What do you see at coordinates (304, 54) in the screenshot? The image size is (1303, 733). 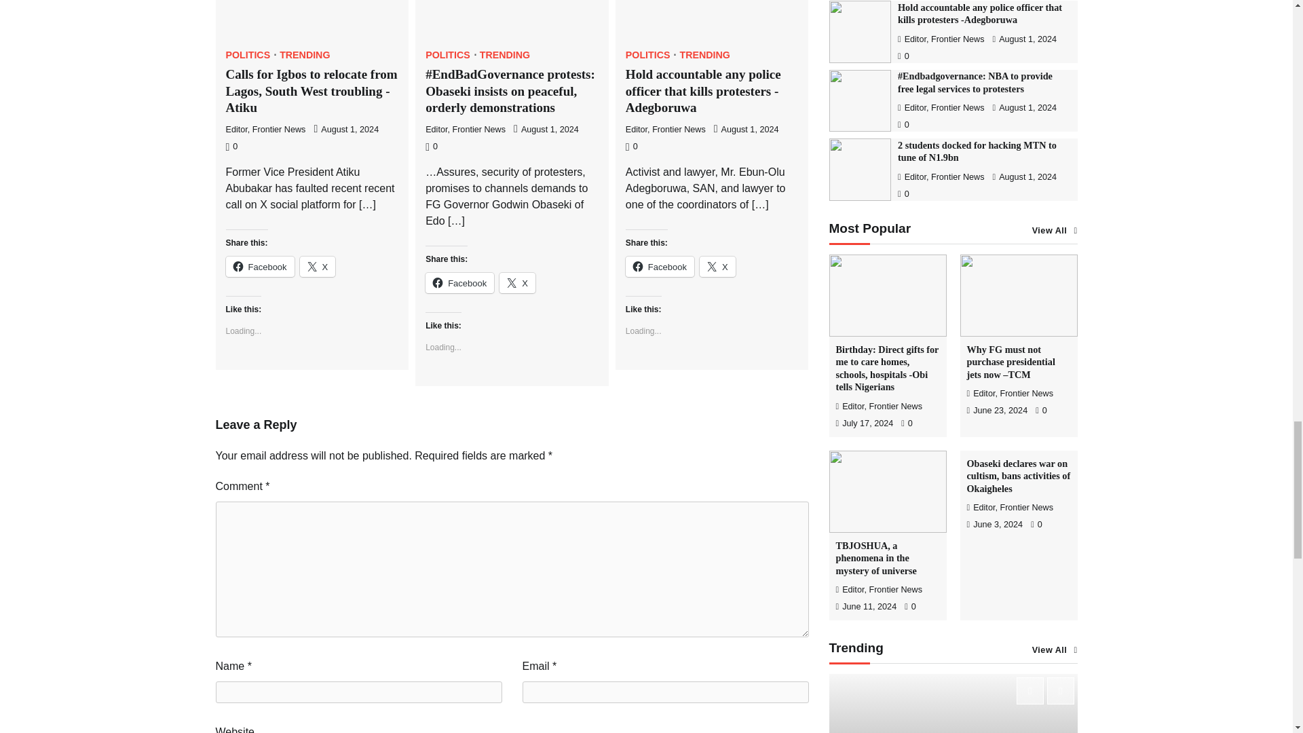 I see `TRENDING` at bounding box center [304, 54].